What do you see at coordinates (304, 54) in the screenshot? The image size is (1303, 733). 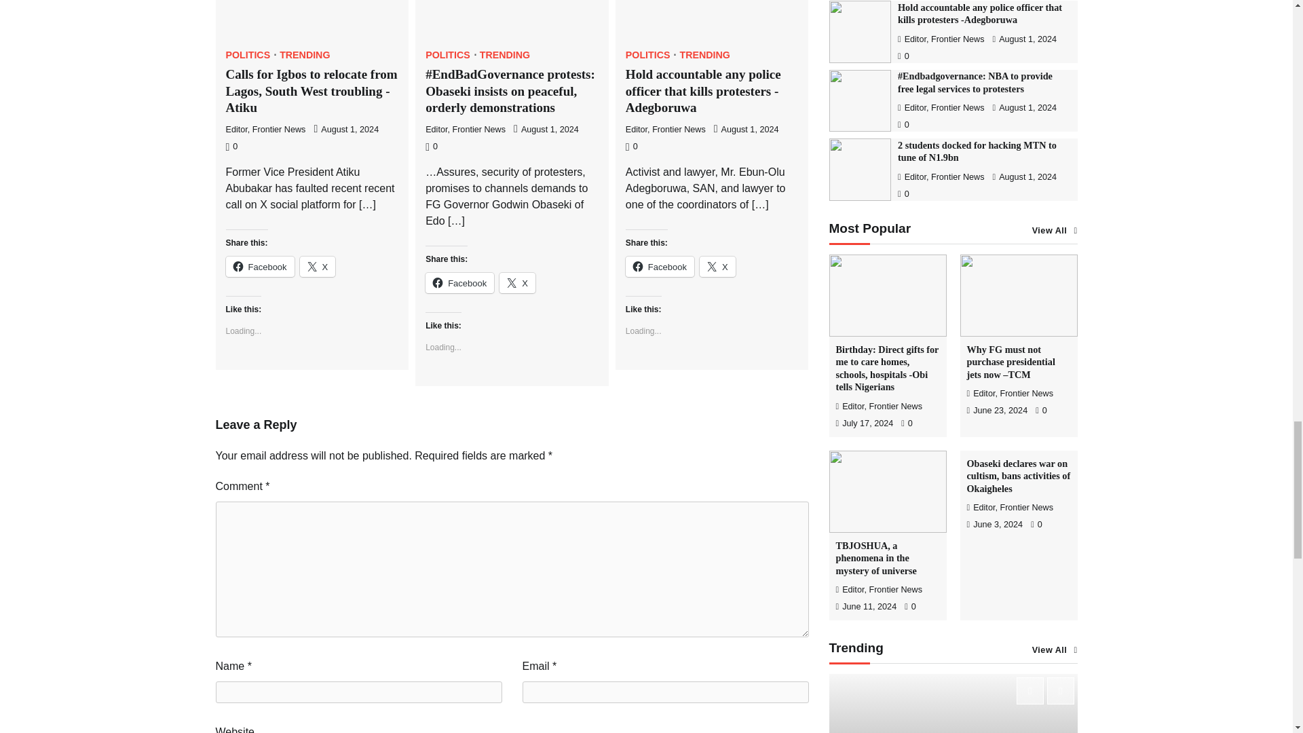 I see `TRENDING` at bounding box center [304, 54].